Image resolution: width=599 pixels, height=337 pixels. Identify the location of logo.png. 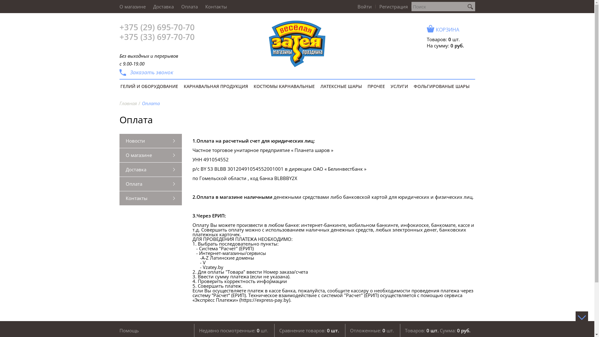
(297, 44).